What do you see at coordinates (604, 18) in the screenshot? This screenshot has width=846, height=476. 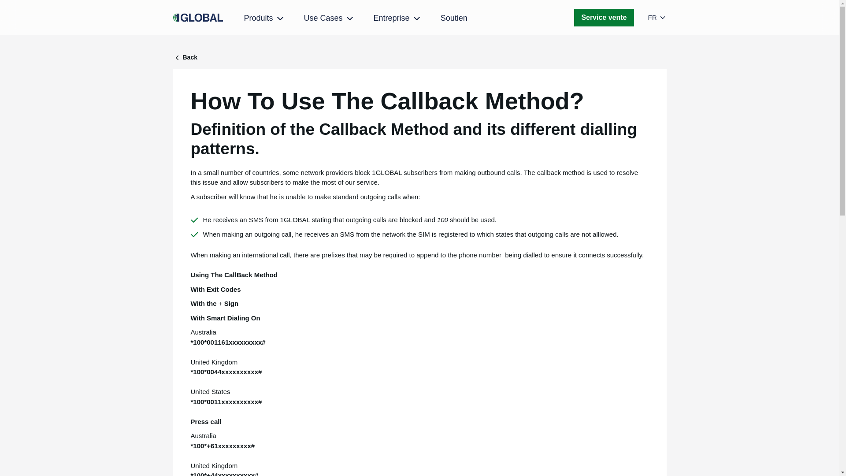 I see `Service vente` at bounding box center [604, 18].